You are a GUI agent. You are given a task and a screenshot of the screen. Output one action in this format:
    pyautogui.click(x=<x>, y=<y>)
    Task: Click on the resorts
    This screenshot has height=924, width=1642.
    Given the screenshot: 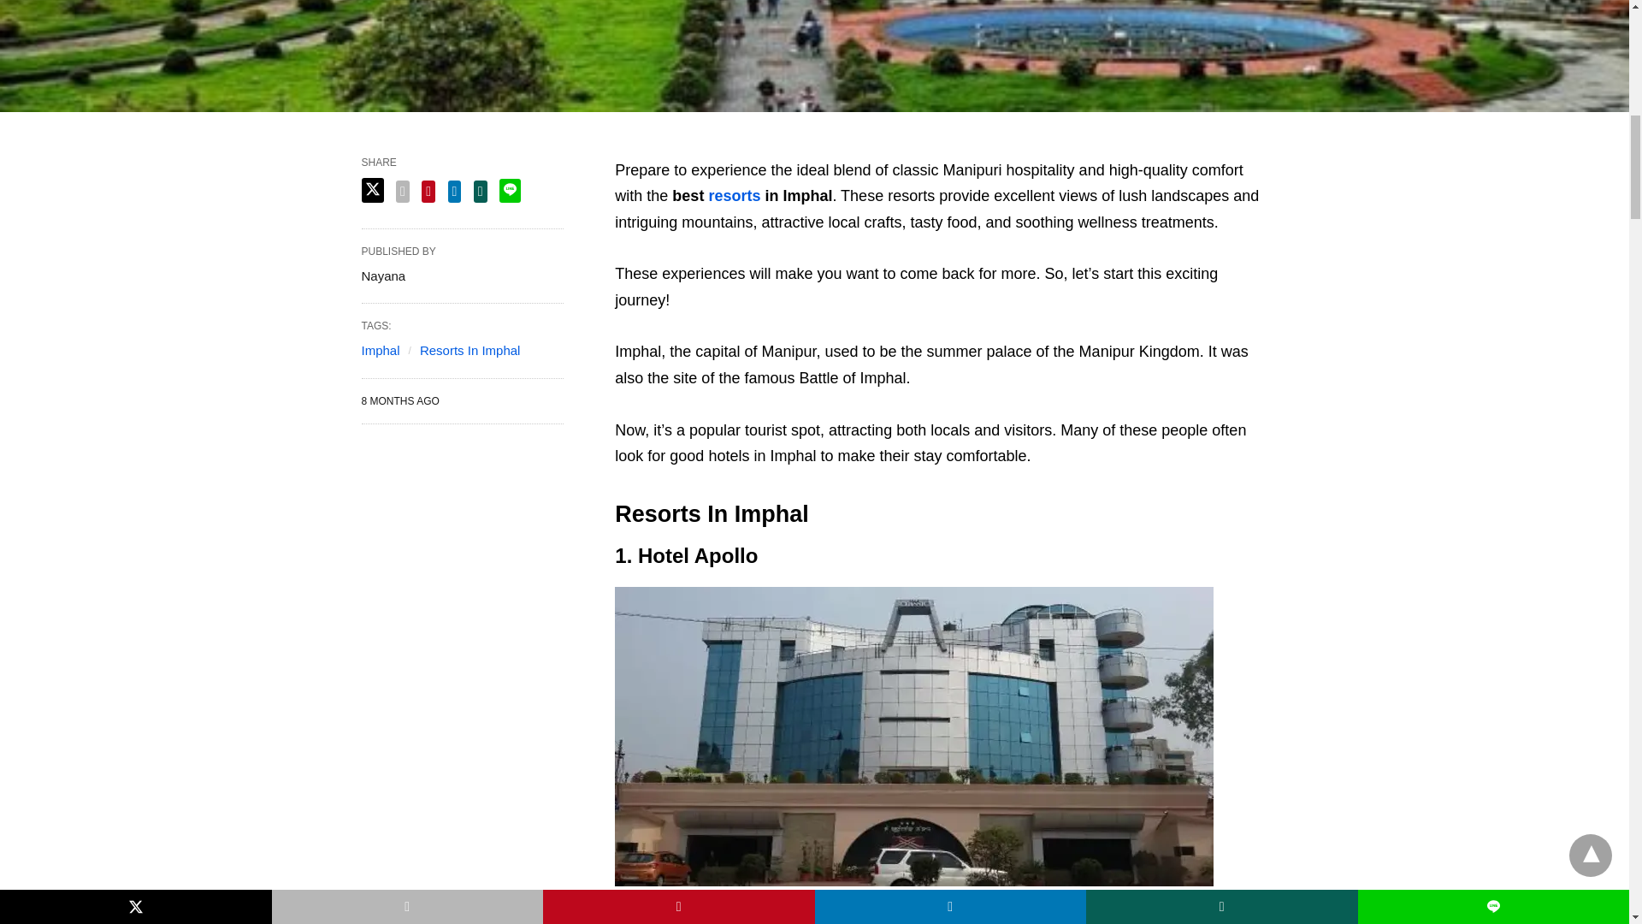 What is the action you would take?
    pyautogui.click(x=735, y=195)
    